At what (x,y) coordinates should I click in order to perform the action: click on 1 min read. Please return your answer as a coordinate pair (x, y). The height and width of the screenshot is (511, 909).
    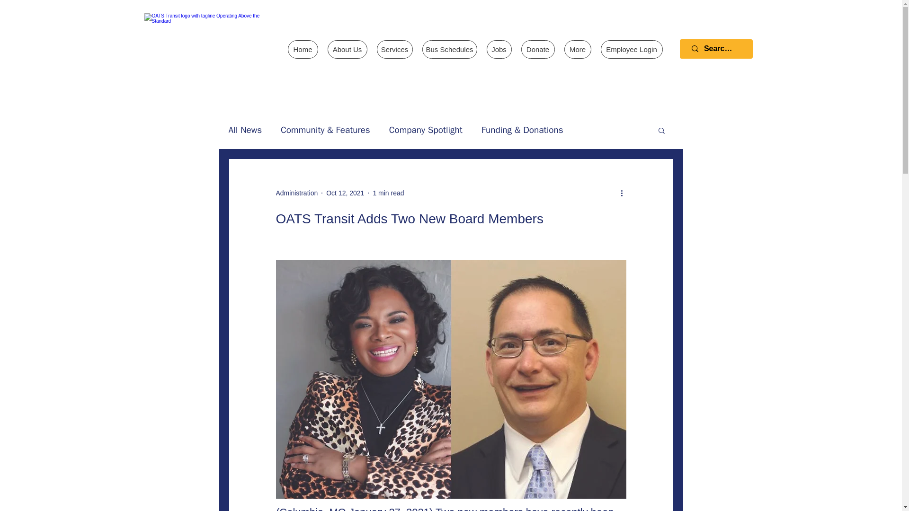
    Looking at the image, I should click on (388, 193).